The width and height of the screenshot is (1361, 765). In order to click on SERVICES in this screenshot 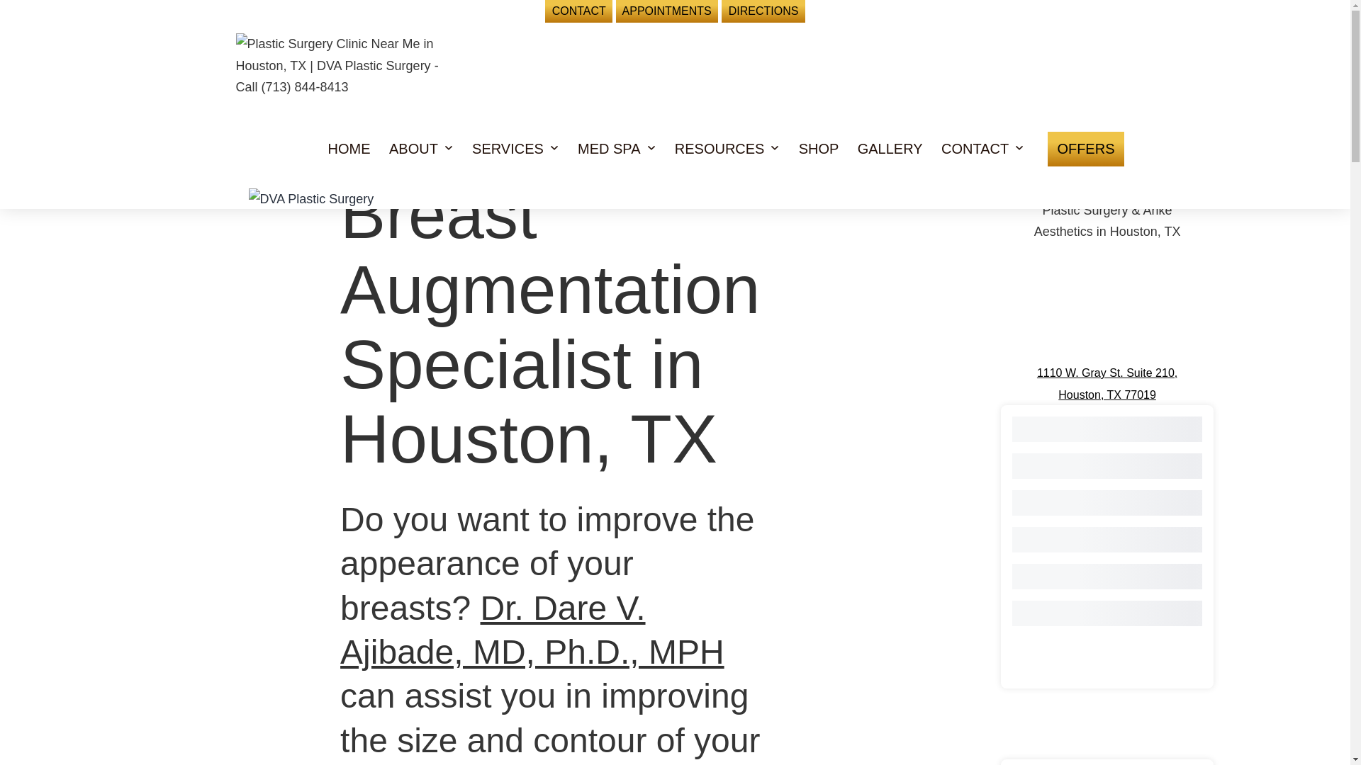, I will do `click(508, 149)`.